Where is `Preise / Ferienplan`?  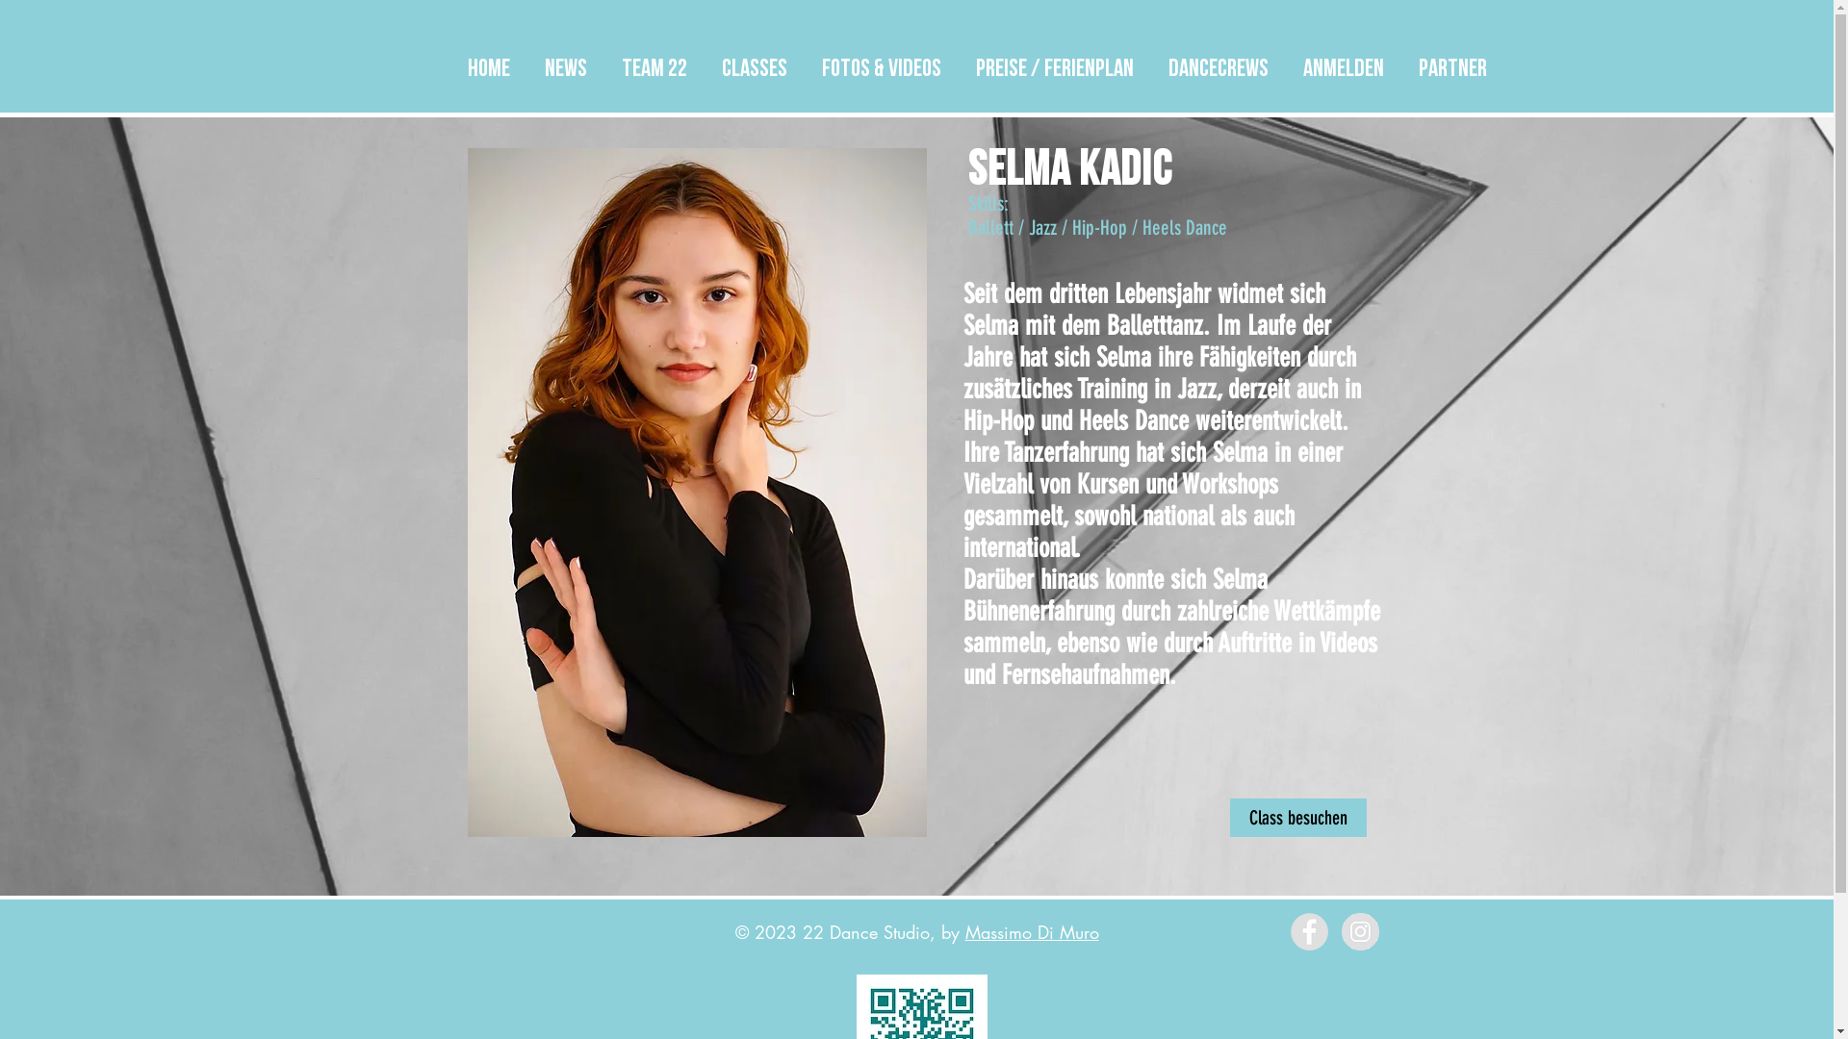 Preise / Ferienplan is located at coordinates (1055, 61).